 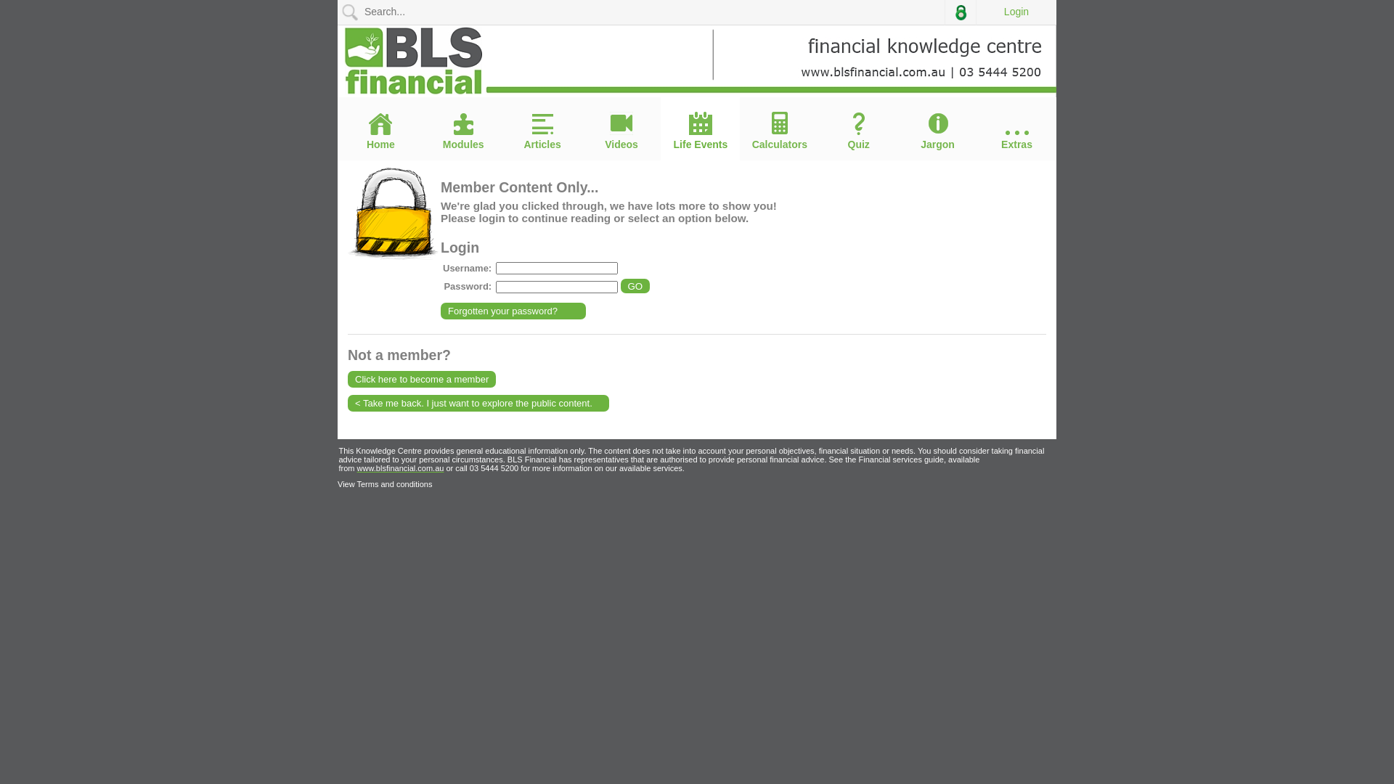 I want to click on Extras, so click(x=1016, y=141).